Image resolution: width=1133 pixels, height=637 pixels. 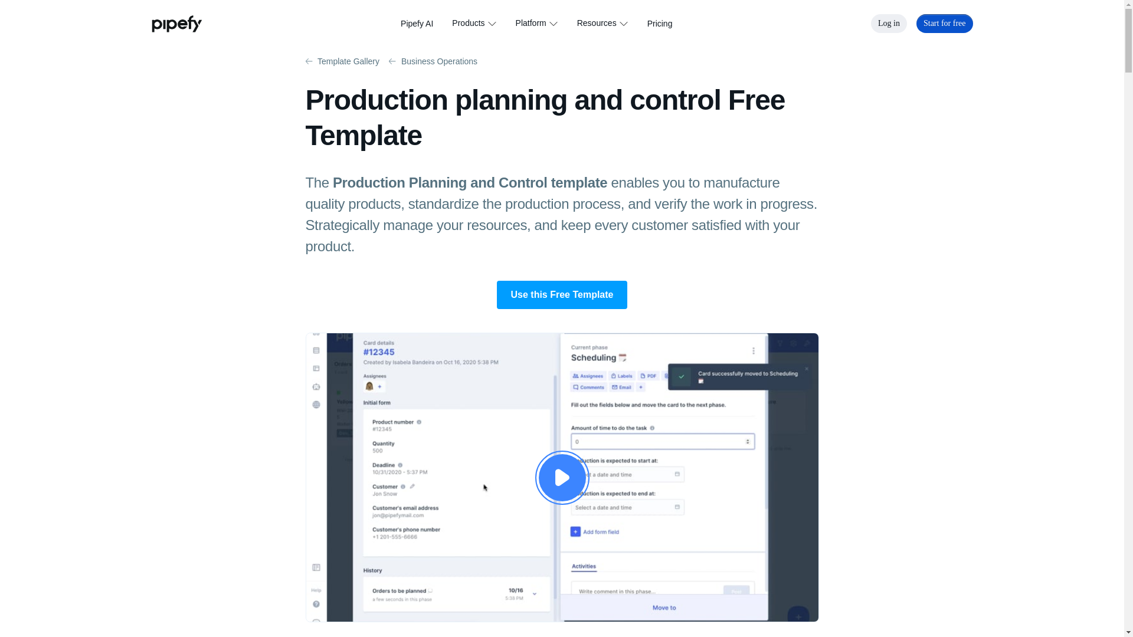 I want to click on Business Operations, so click(x=433, y=61).